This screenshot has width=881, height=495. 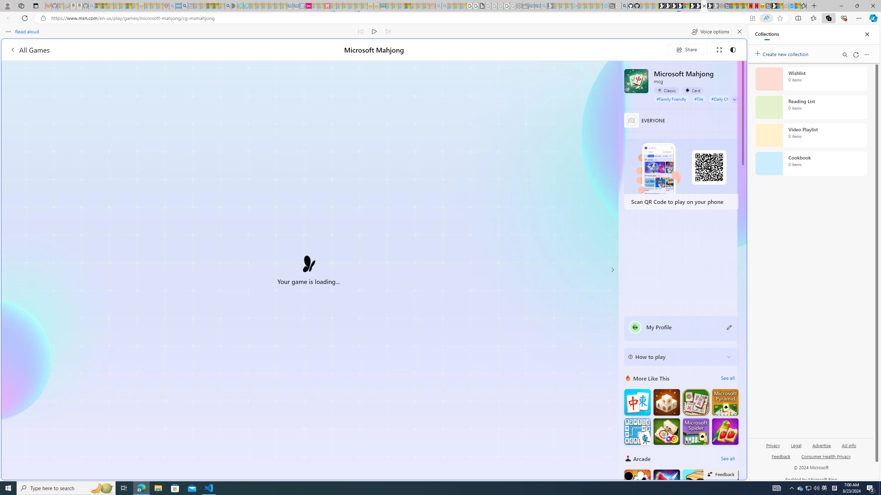 What do you see at coordinates (781, 459) in the screenshot?
I see `Feedback` at bounding box center [781, 459].